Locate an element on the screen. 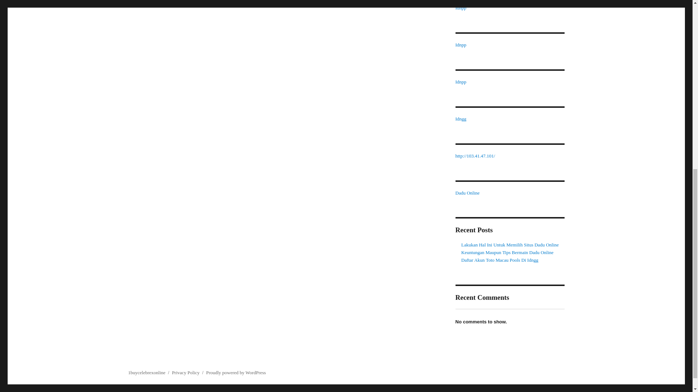  Dadu Online is located at coordinates (467, 192).